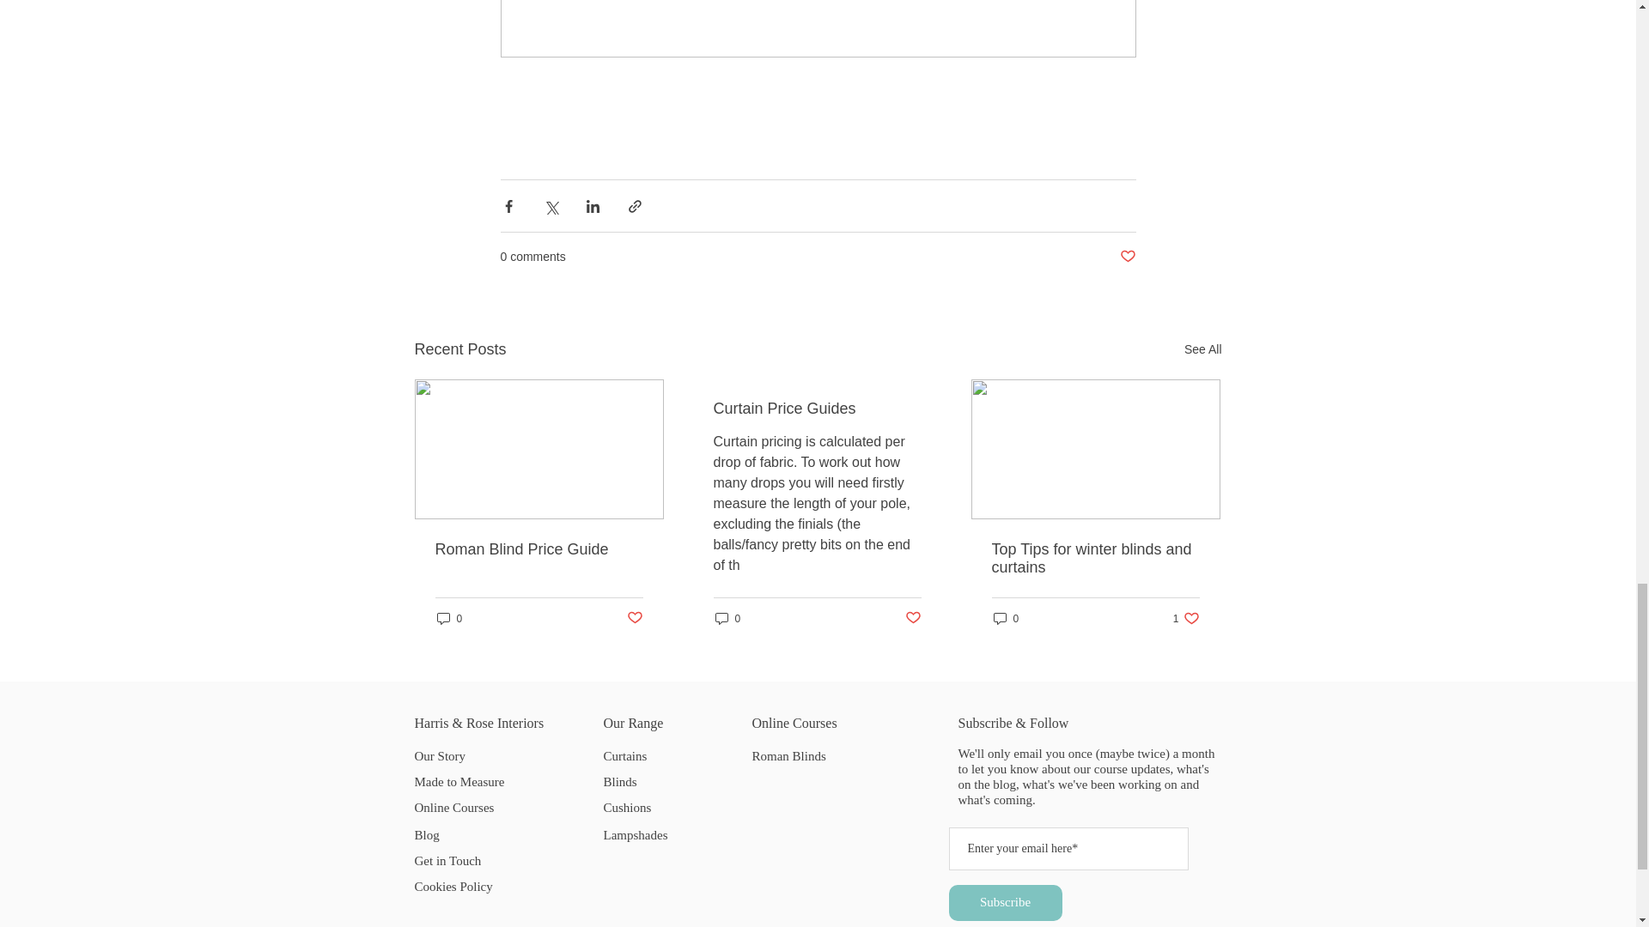 This screenshot has height=927, width=1649. I want to click on Curtain Price Guides, so click(816, 409).